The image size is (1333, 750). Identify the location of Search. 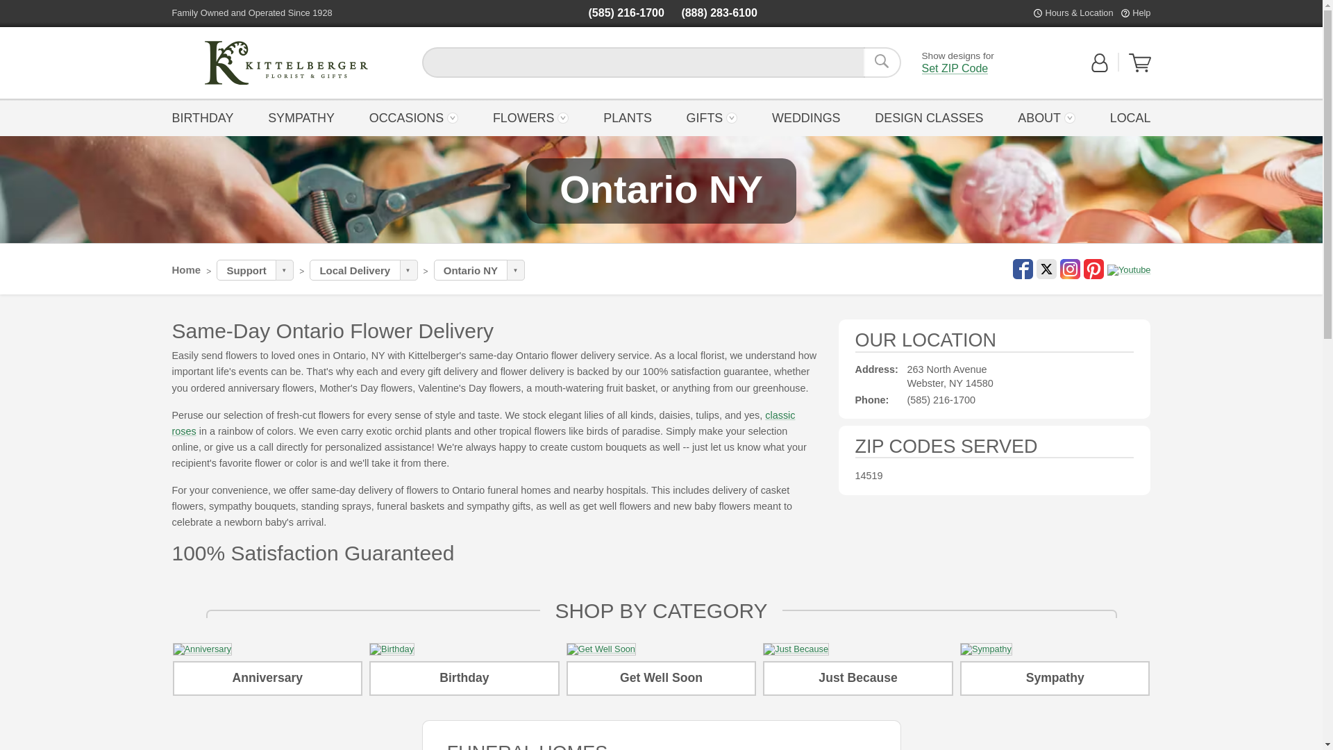
(1141, 12).